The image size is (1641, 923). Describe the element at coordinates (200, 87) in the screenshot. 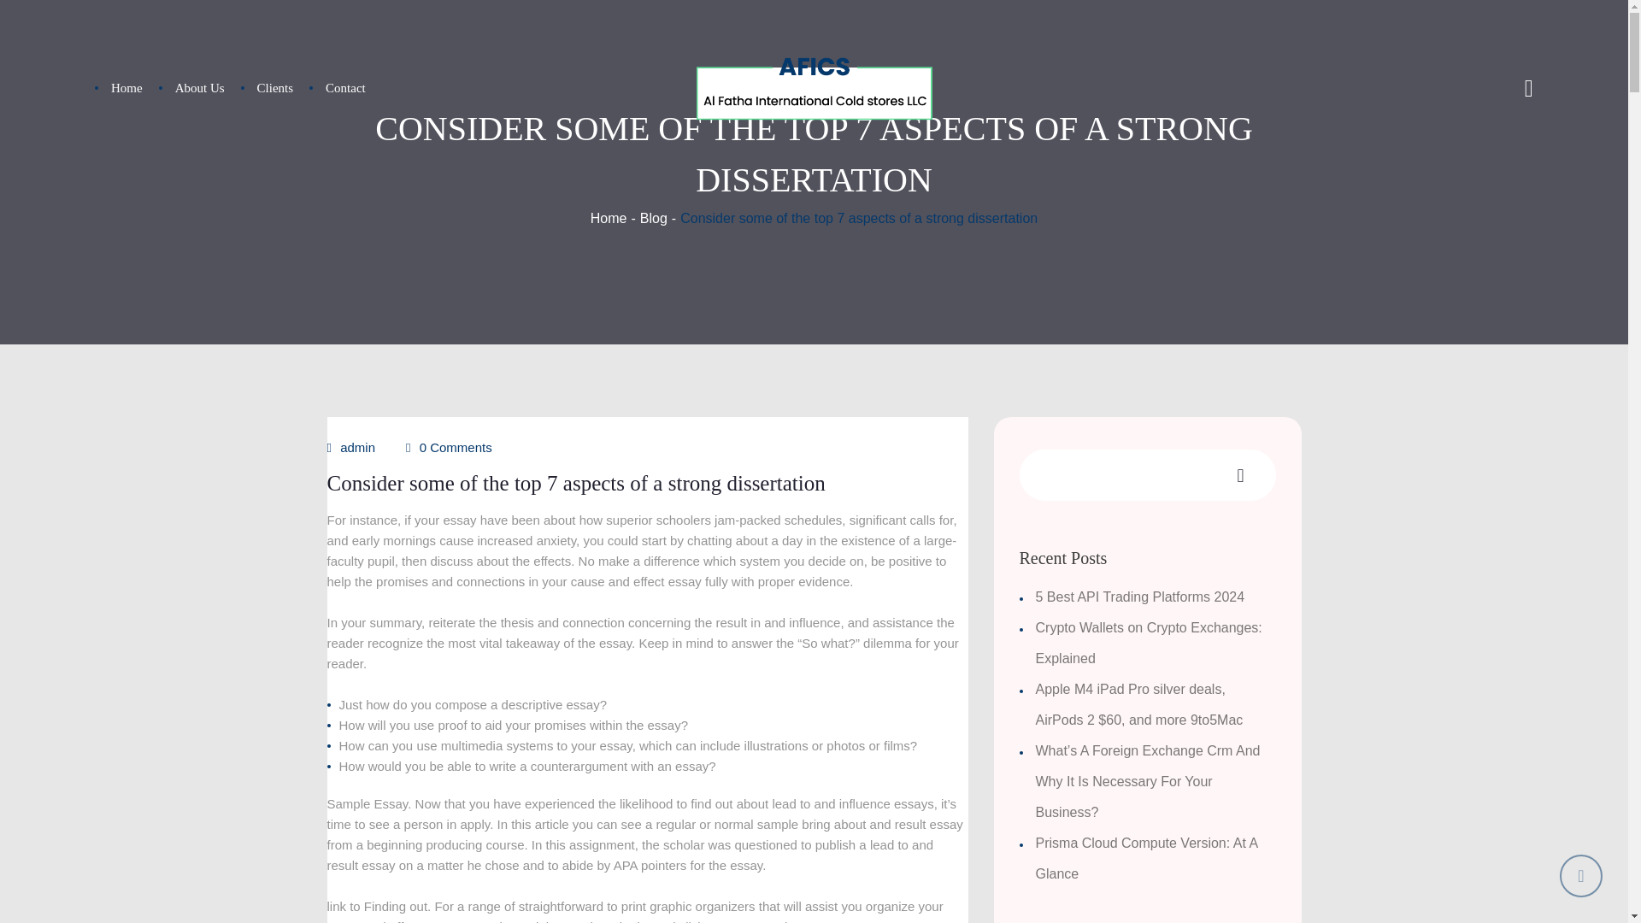

I see `About Us` at that location.